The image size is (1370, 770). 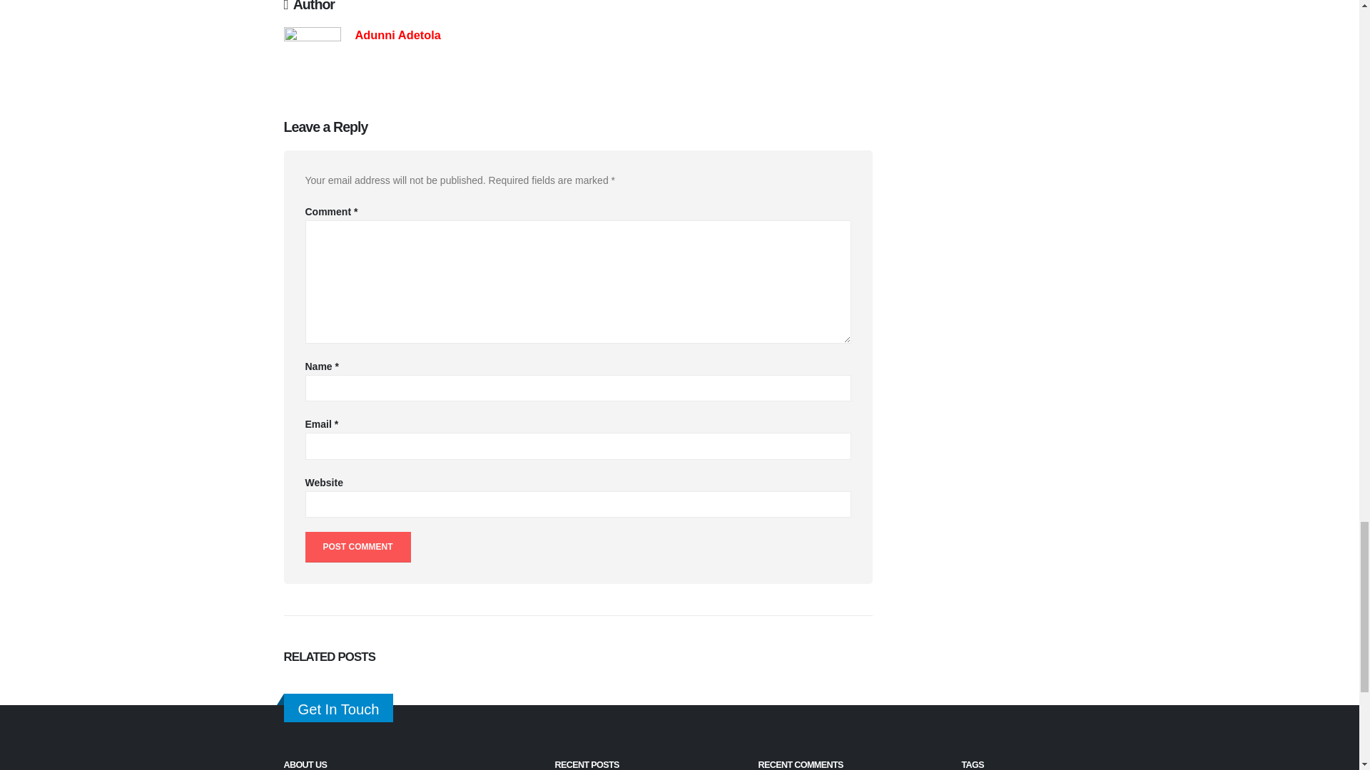 I want to click on Adunni Adetola, so click(x=398, y=34).